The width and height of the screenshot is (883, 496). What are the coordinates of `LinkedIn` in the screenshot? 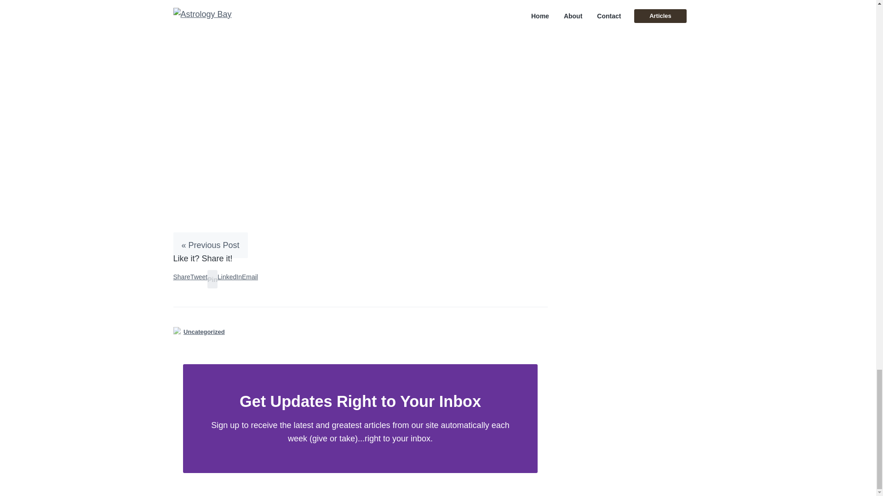 It's located at (229, 277).